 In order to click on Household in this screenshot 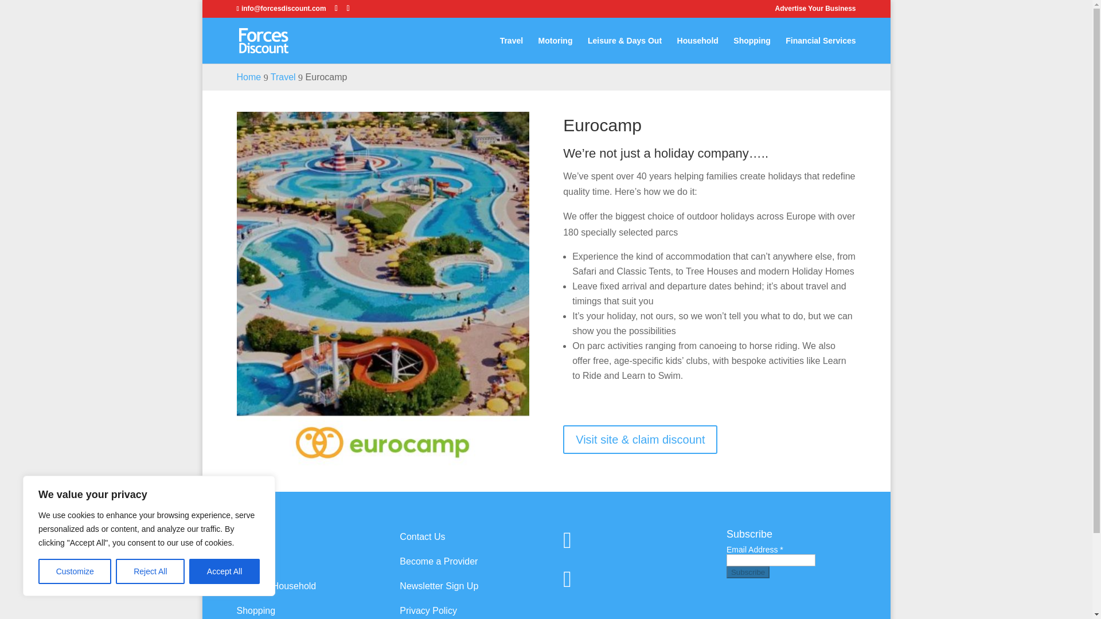, I will do `click(697, 50)`.